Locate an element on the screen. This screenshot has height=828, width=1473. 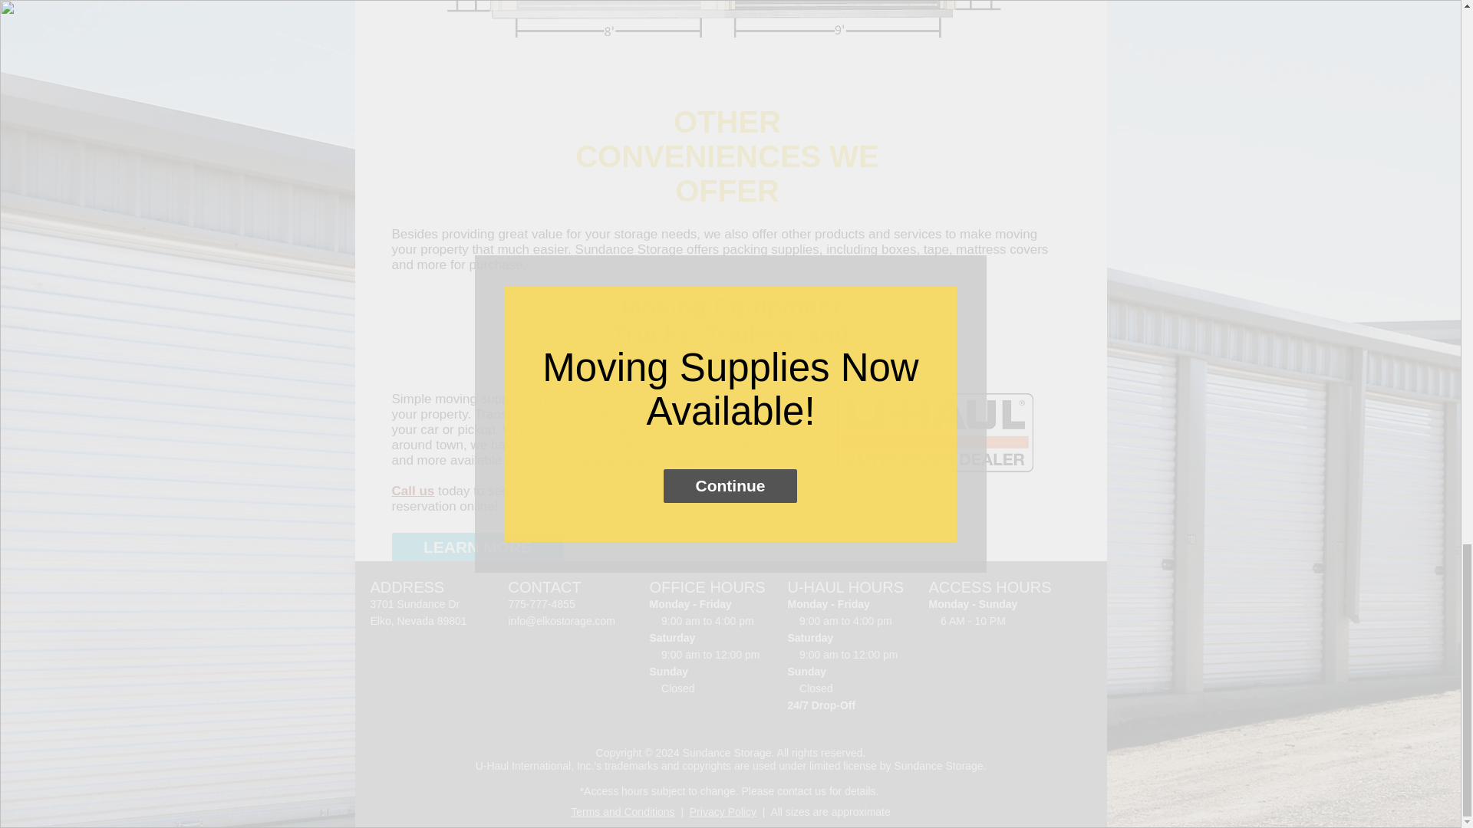
LEARN MORE is located at coordinates (477, 547).